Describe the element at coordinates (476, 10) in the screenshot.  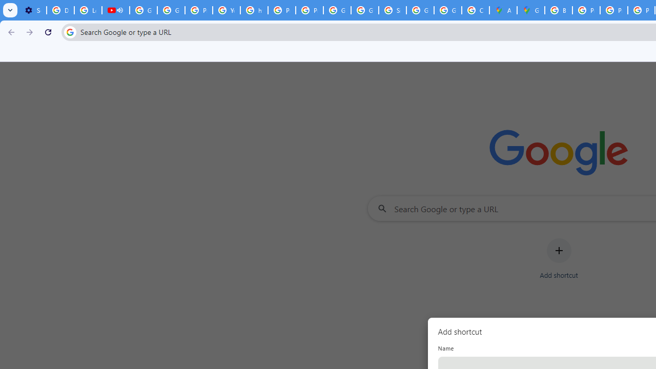
I see `Create your Google Account` at that location.